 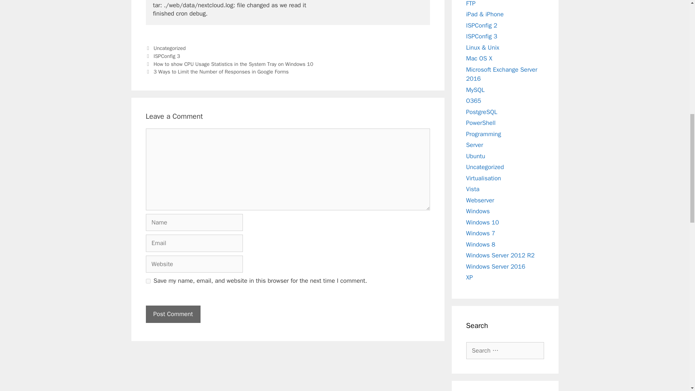 What do you see at coordinates (671, 344) in the screenshot?
I see `Scroll back to top` at bounding box center [671, 344].